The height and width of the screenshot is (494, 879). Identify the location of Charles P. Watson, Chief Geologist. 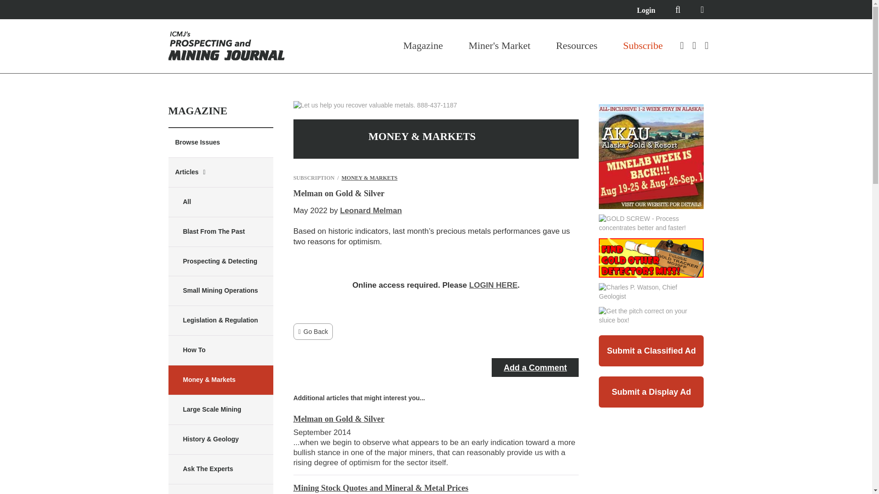
(651, 292).